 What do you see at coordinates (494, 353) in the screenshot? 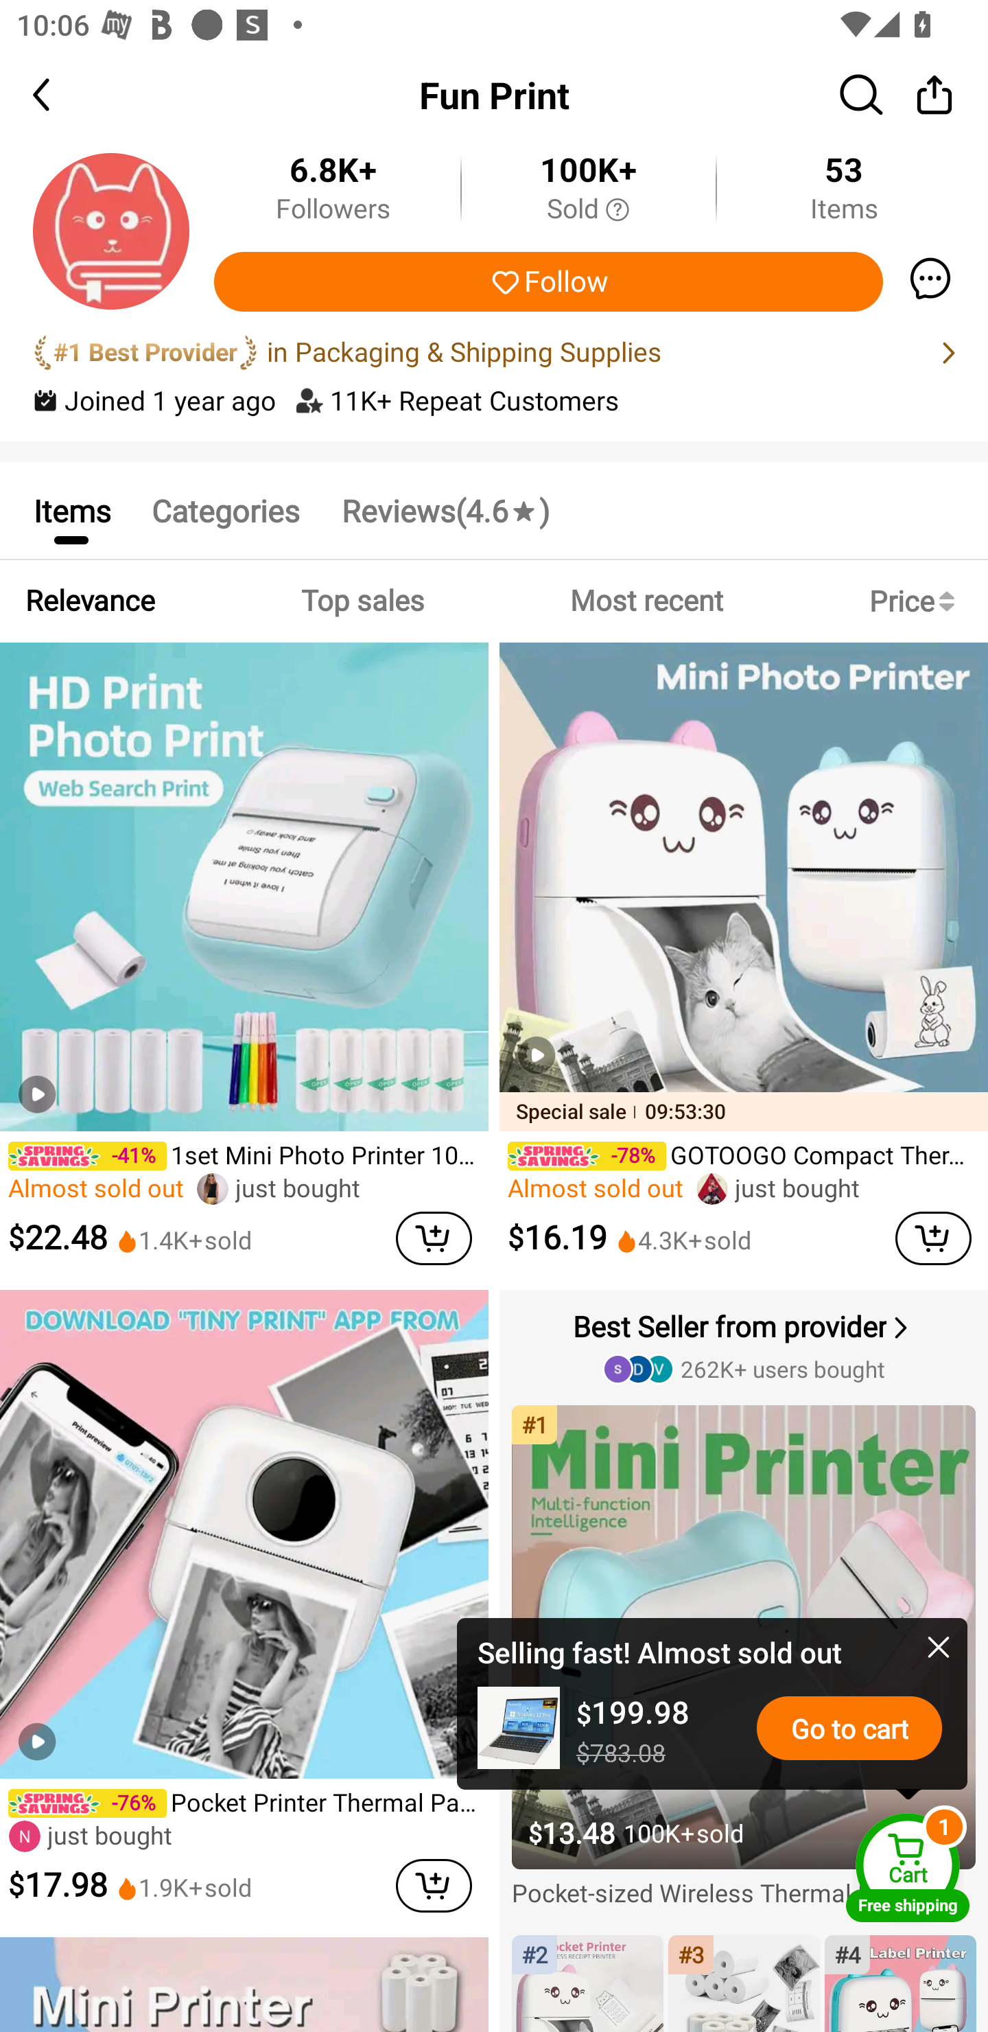
I see `#1 Best Provider in Packaging & Shipping Supplies` at bounding box center [494, 353].